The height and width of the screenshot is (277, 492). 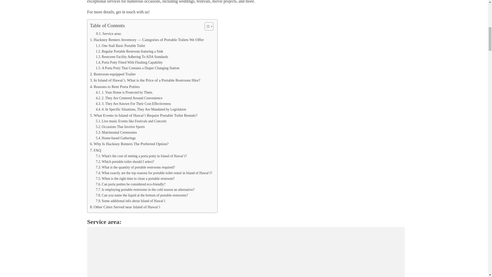 What do you see at coordinates (132, 57) in the screenshot?
I see `Restroom Facility Adhering To ADA Standards` at bounding box center [132, 57].